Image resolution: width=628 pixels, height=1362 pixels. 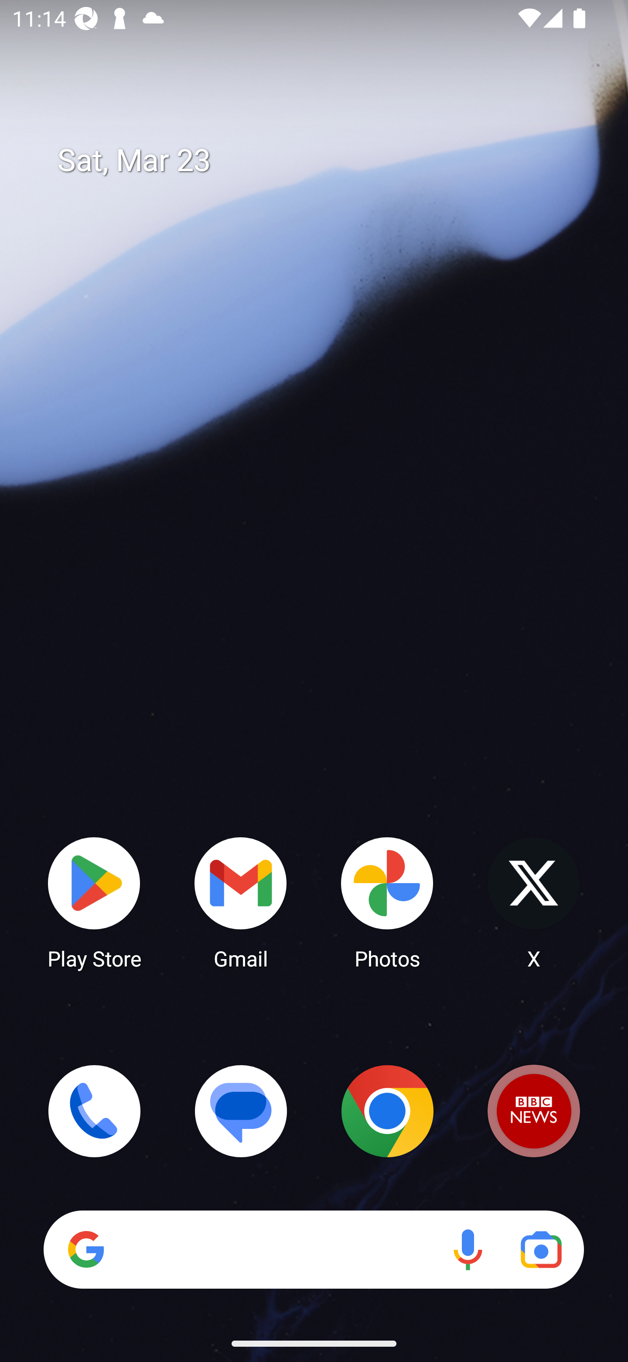 What do you see at coordinates (468, 1249) in the screenshot?
I see `Voice search` at bounding box center [468, 1249].